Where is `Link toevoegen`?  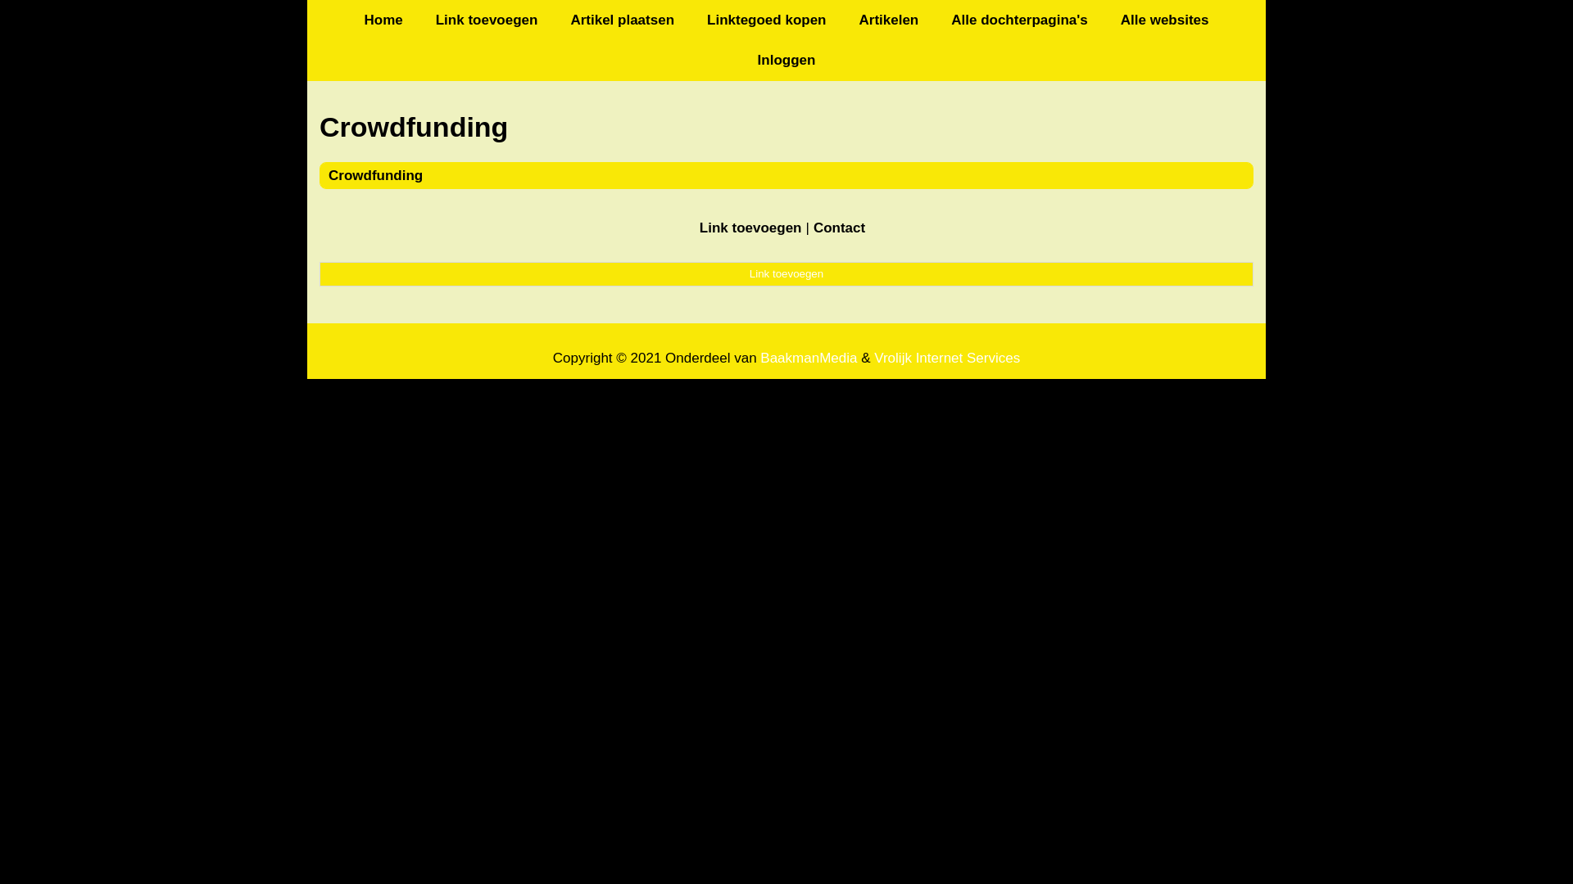
Link toevoegen is located at coordinates (750, 228).